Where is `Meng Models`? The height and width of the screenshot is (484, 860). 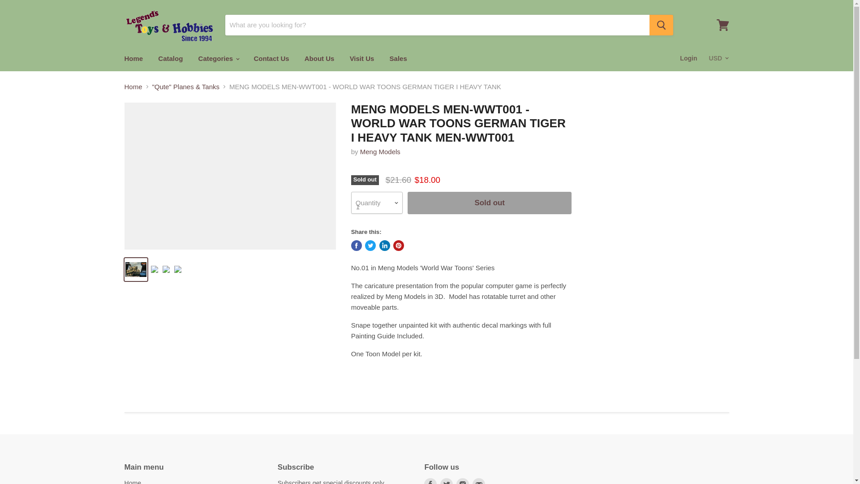
Meng Models is located at coordinates (380, 151).